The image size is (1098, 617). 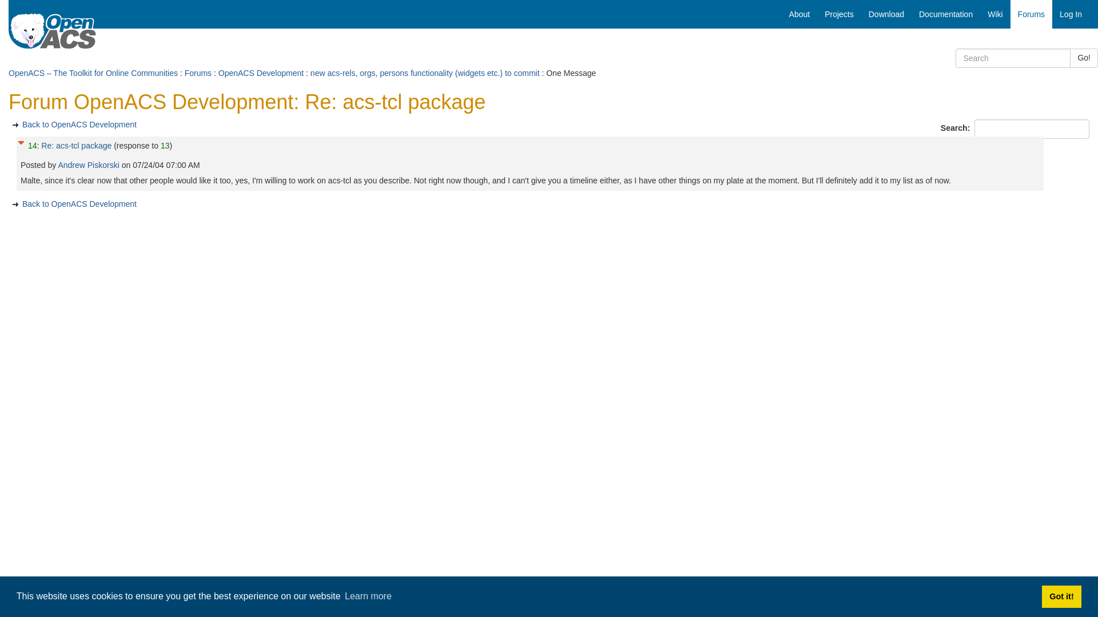 I want to click on Forums, so click(x=198, y=73).